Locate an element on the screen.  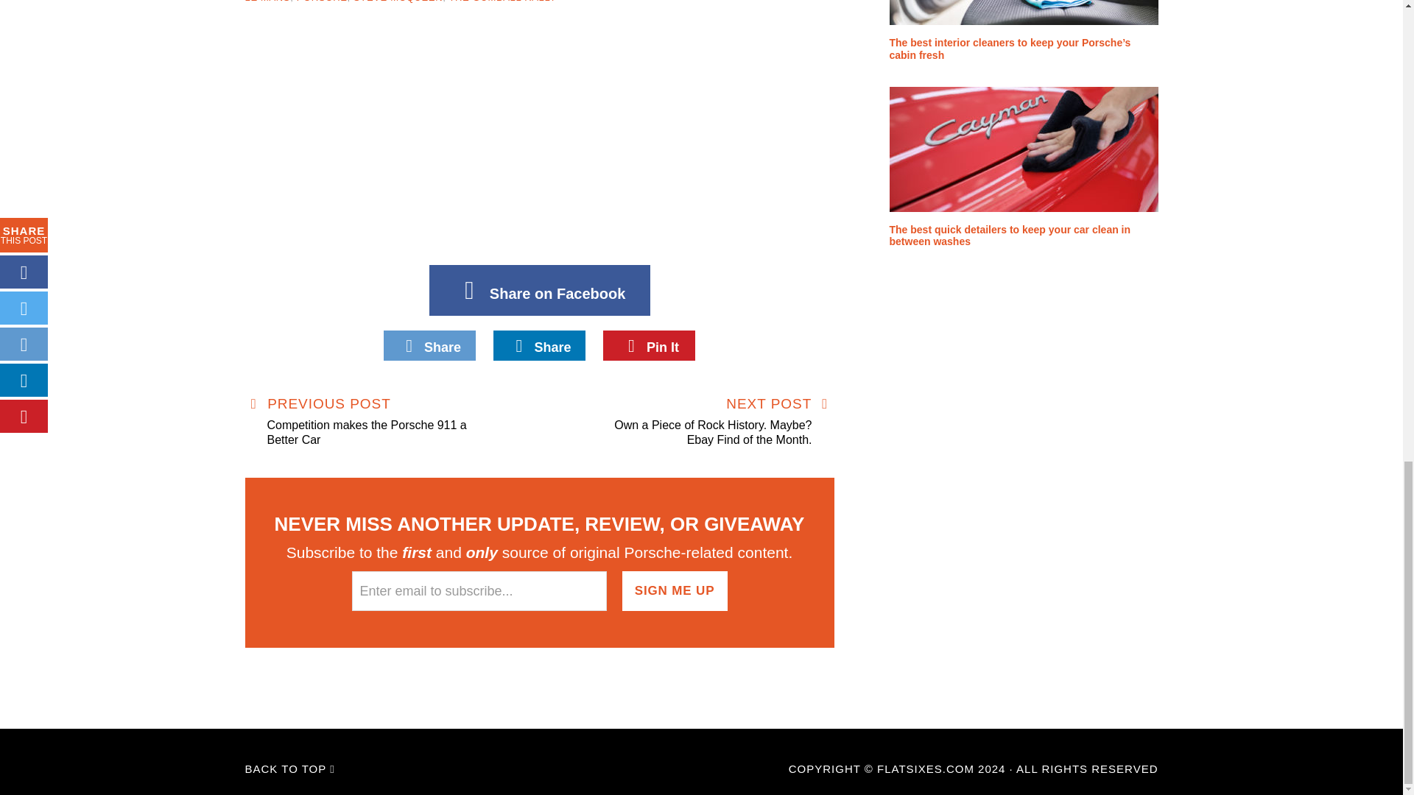
SIGN ME UP is located at coordinates (675, 591).